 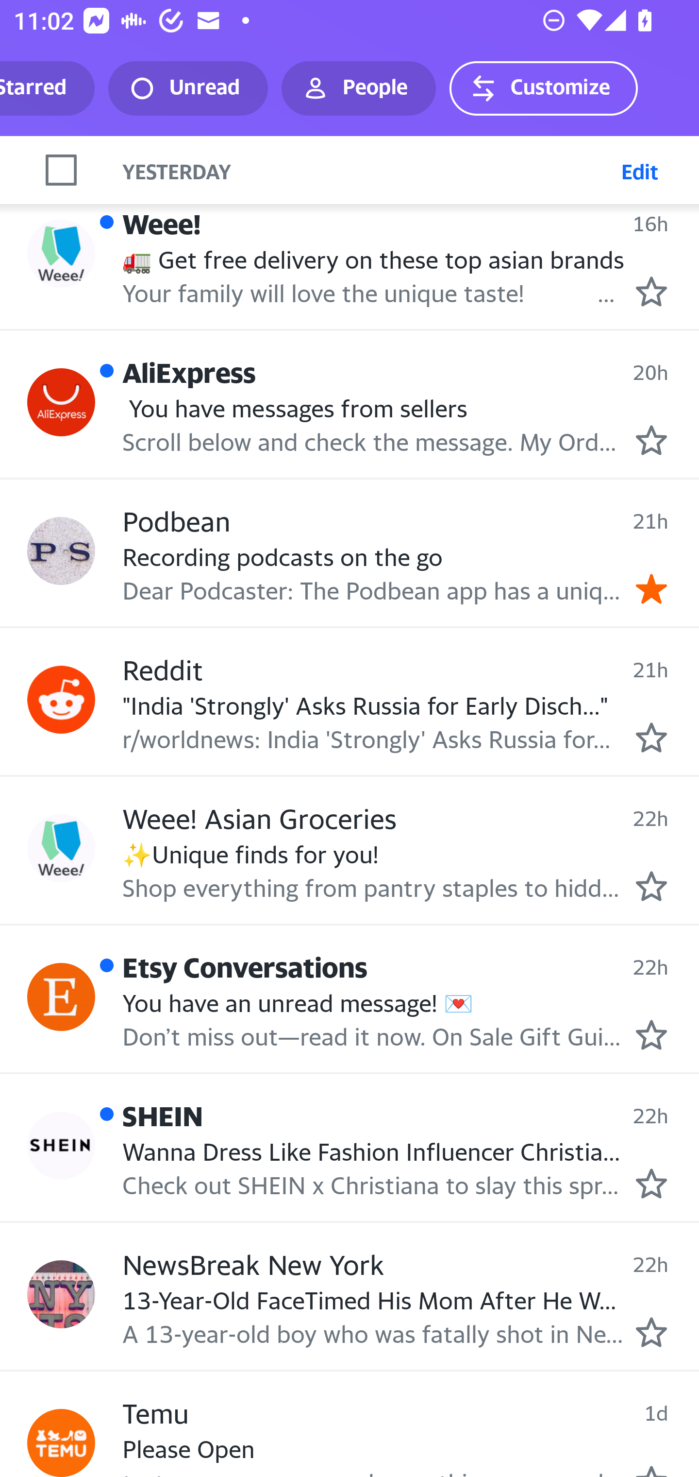 I want to click on Remove star., so click(x=651, y=588).